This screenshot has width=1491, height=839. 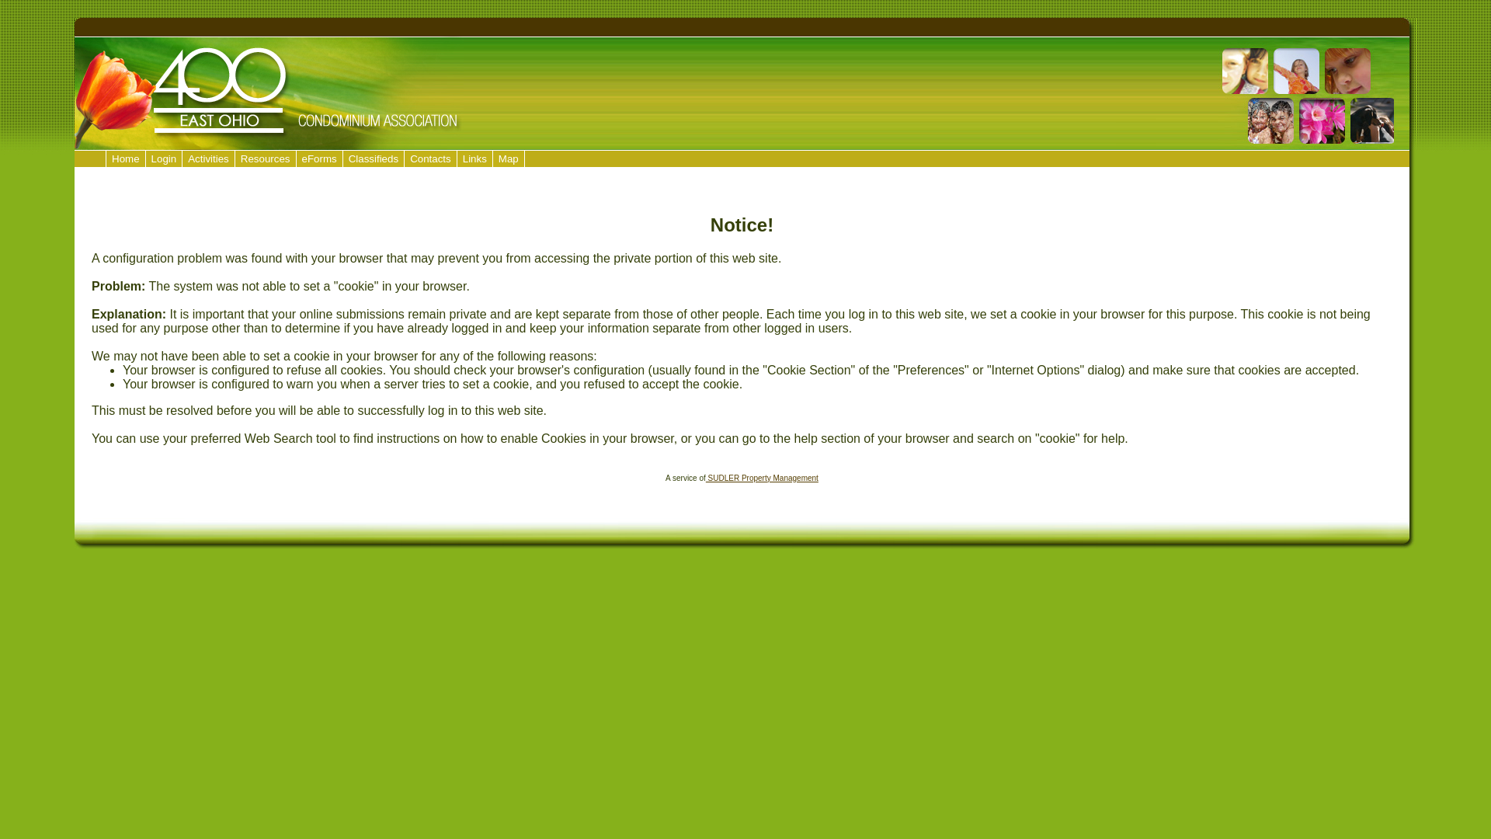 I want to click on Classifieds, so click(x=374, y=158).